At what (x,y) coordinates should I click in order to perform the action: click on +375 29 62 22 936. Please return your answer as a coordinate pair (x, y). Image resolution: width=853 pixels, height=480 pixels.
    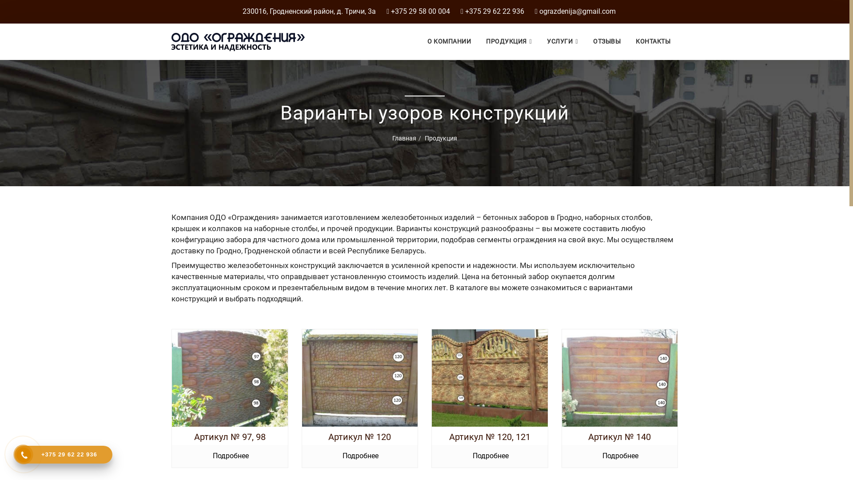
    Looking at the image, I should click on (495, 12).